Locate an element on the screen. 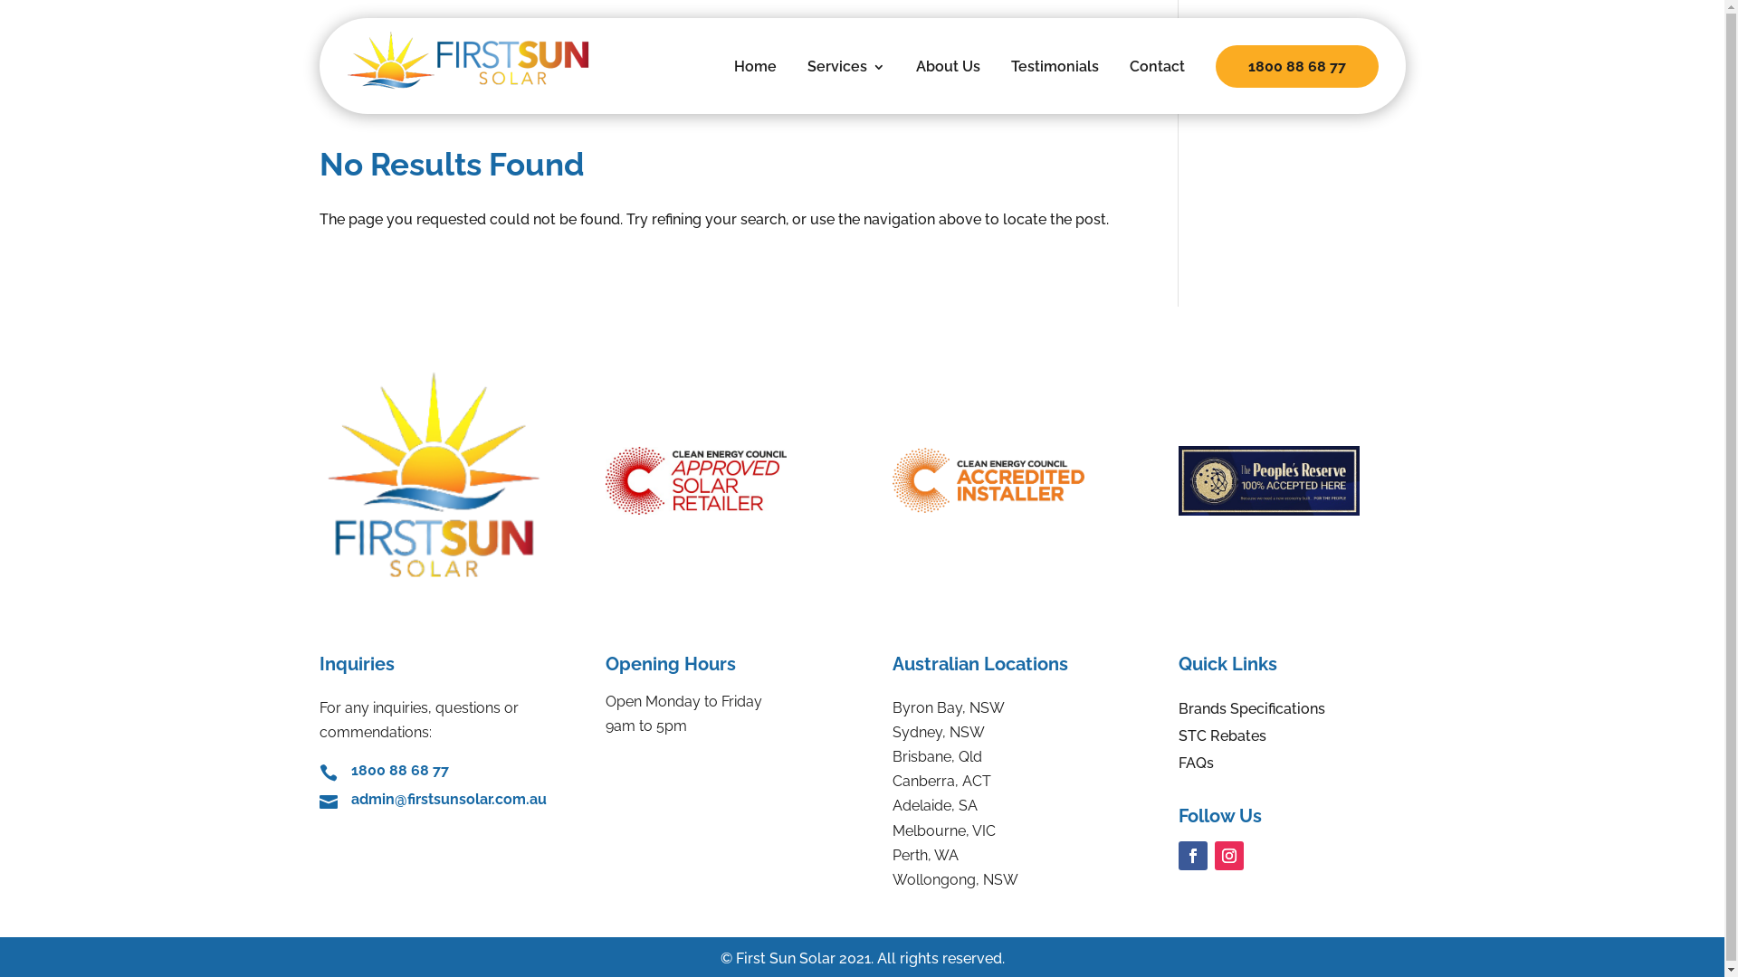 This screenshot has width=1738, height=977. Home is located at coordinates (755, 81).